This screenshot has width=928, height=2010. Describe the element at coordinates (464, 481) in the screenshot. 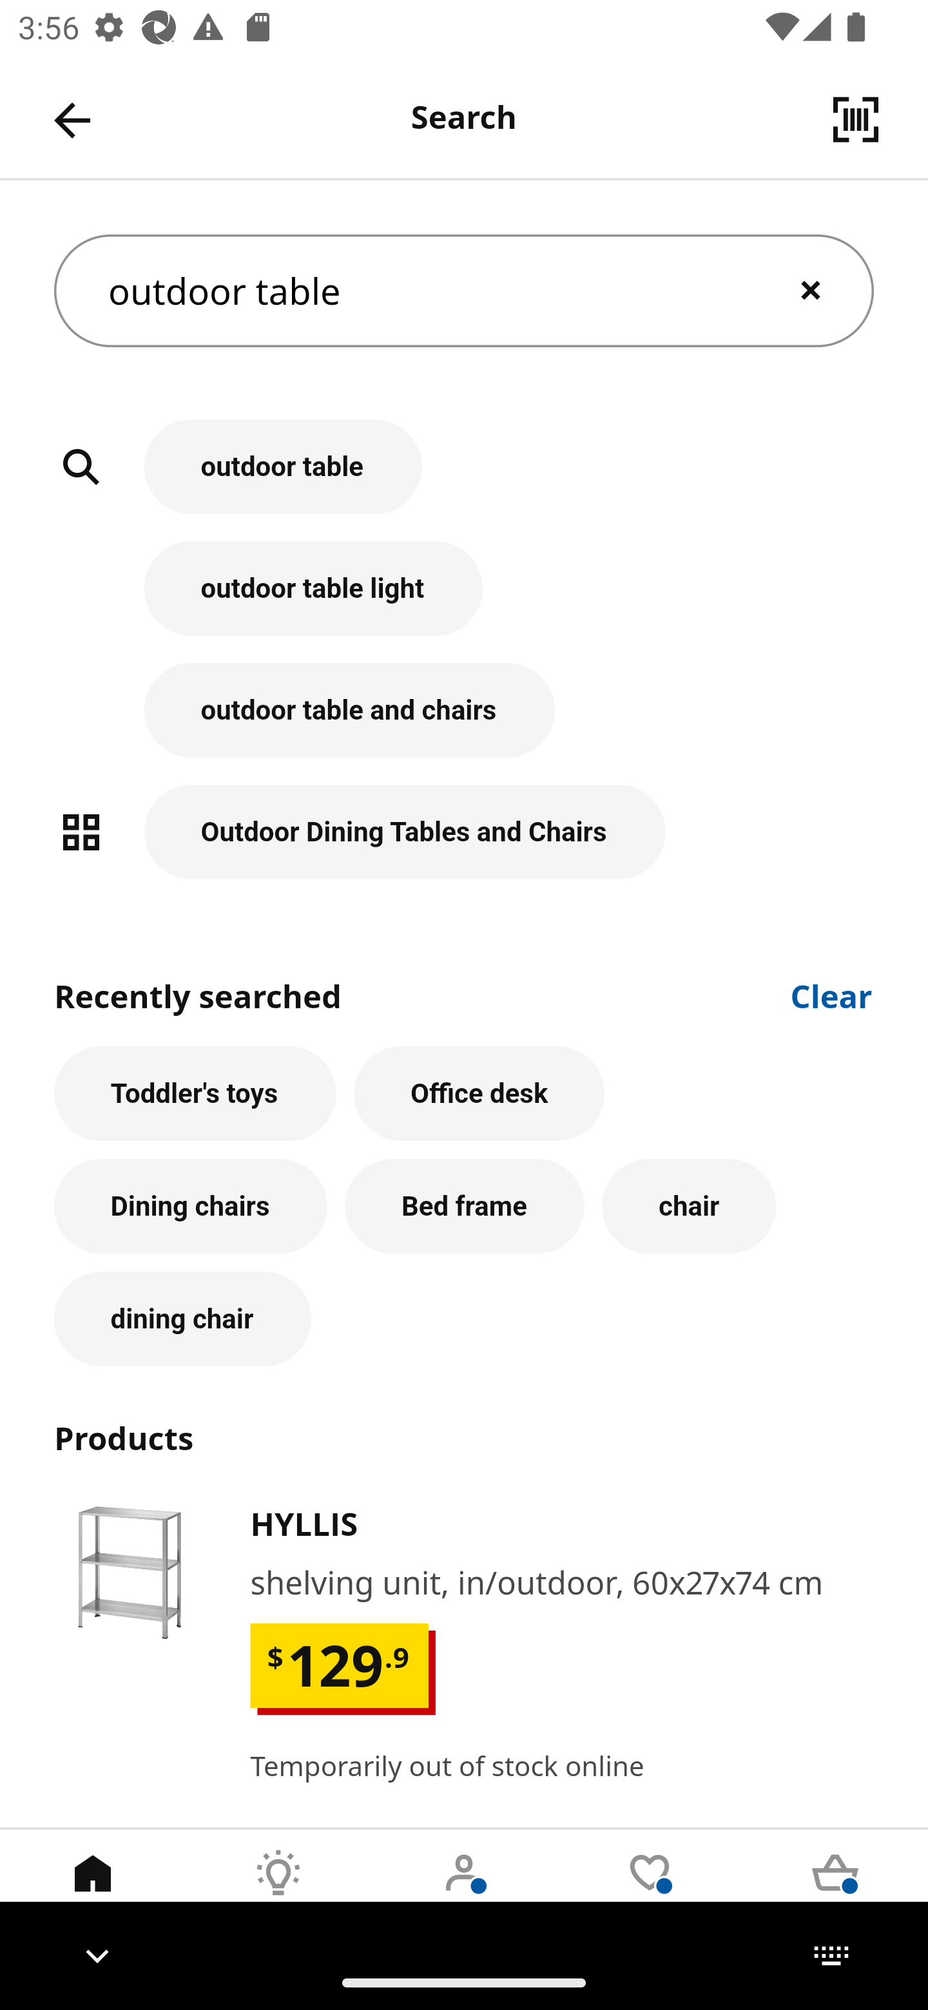

I see `outdoor table` at that location.